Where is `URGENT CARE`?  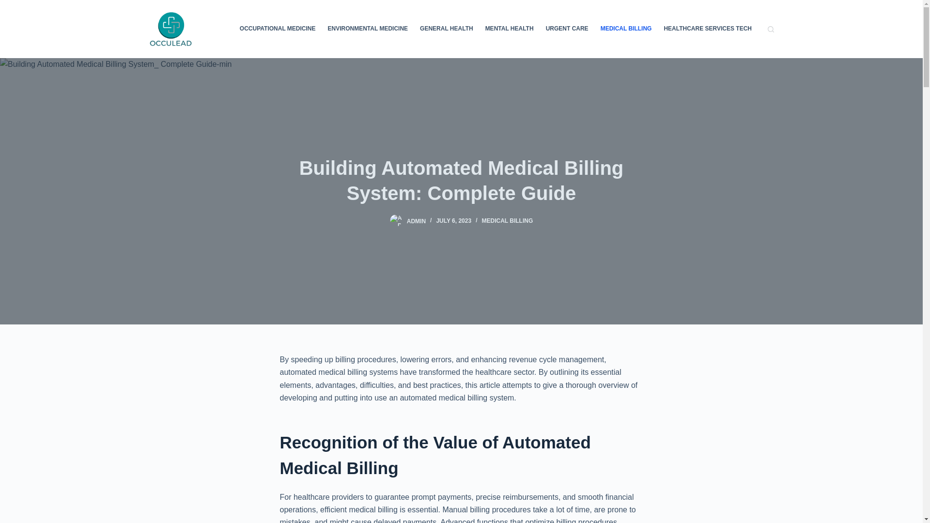
URGENT CARE is located at coordinates (567, 29).